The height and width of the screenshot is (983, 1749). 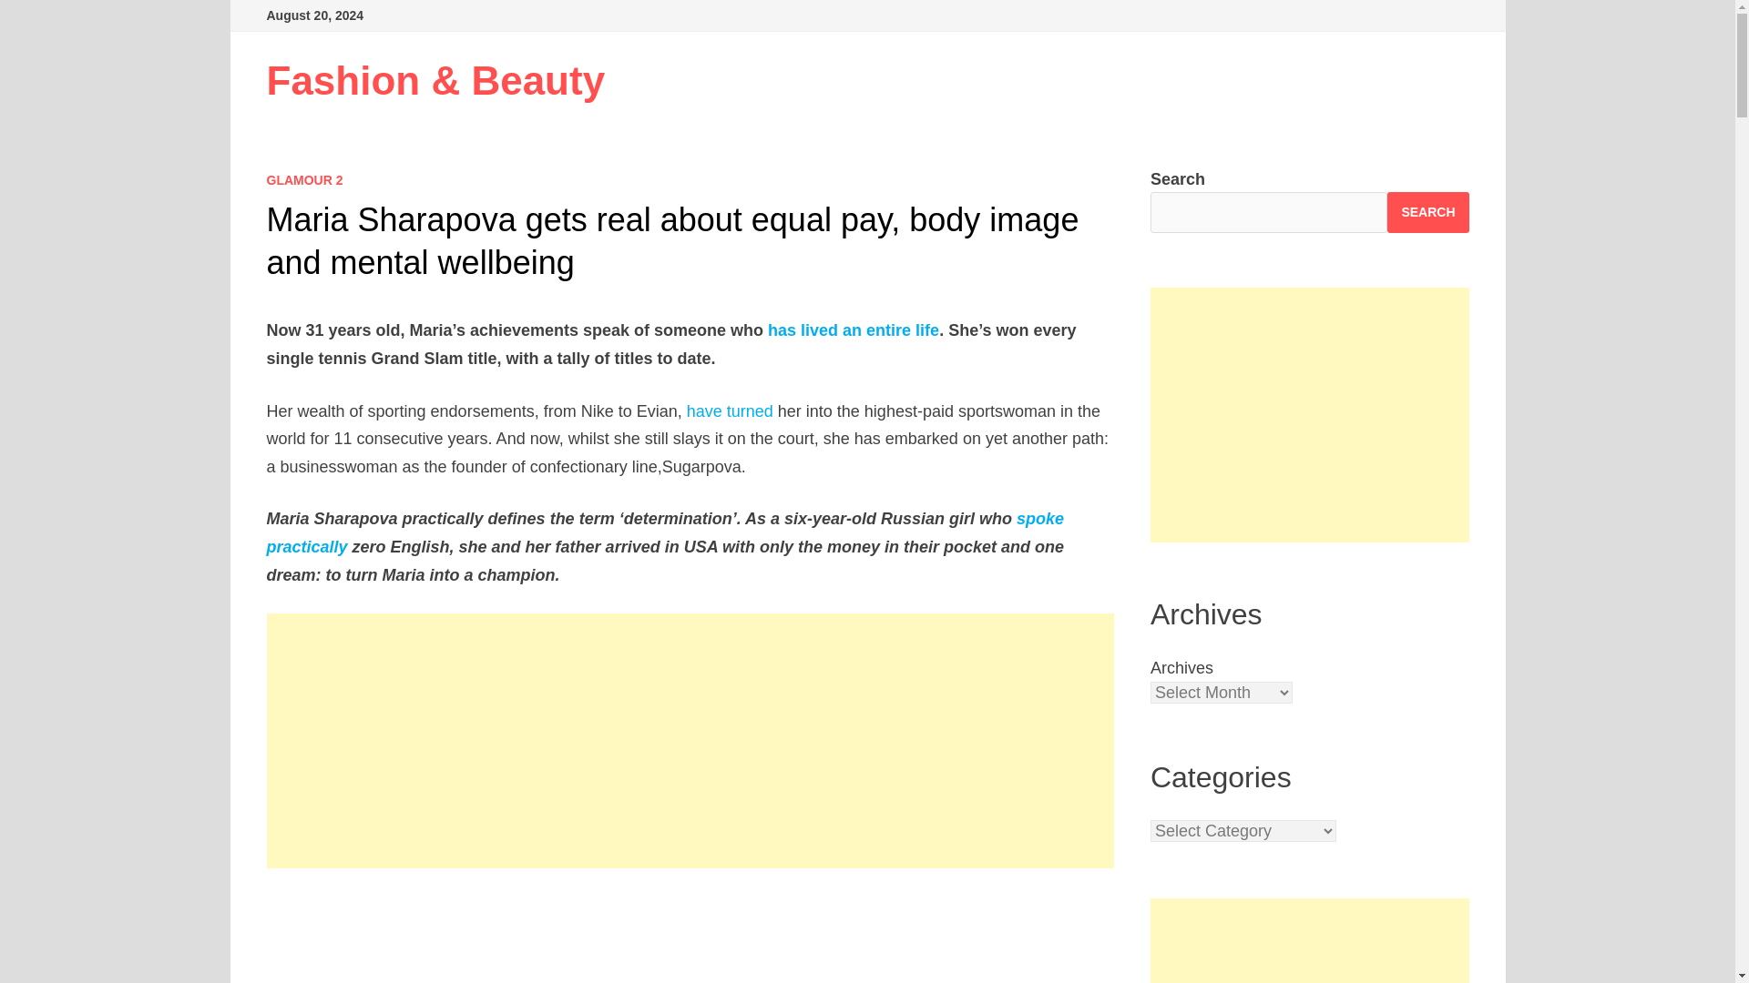 What do you see at coordinates (730, 411) in the screenshot?
I see `have turned` at bounding box center [730, 411].